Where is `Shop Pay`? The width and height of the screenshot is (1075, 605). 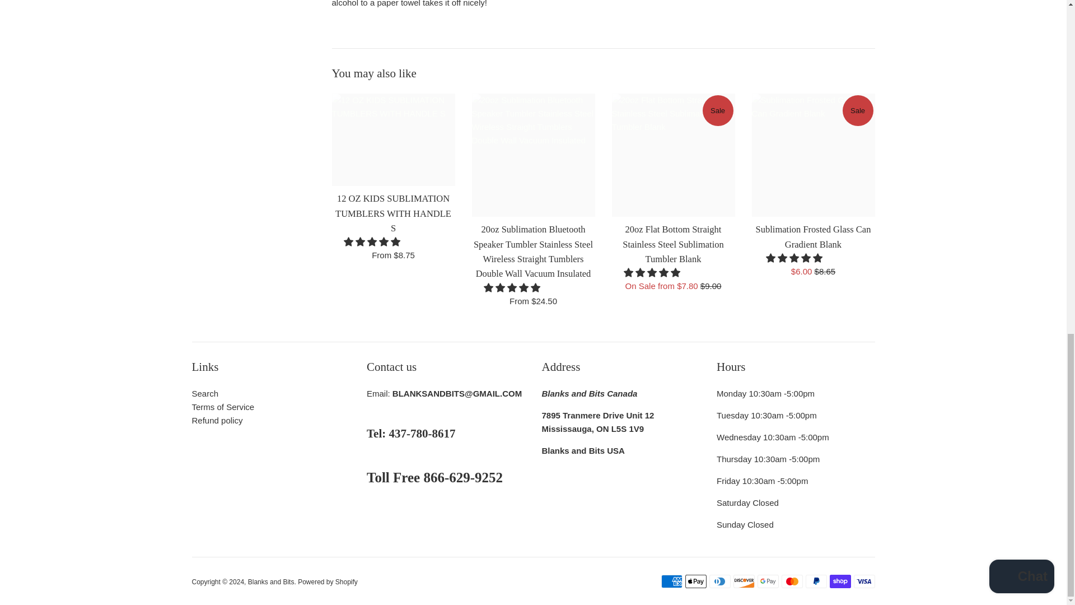
Shop Pay is located at coordinates (840, 581).